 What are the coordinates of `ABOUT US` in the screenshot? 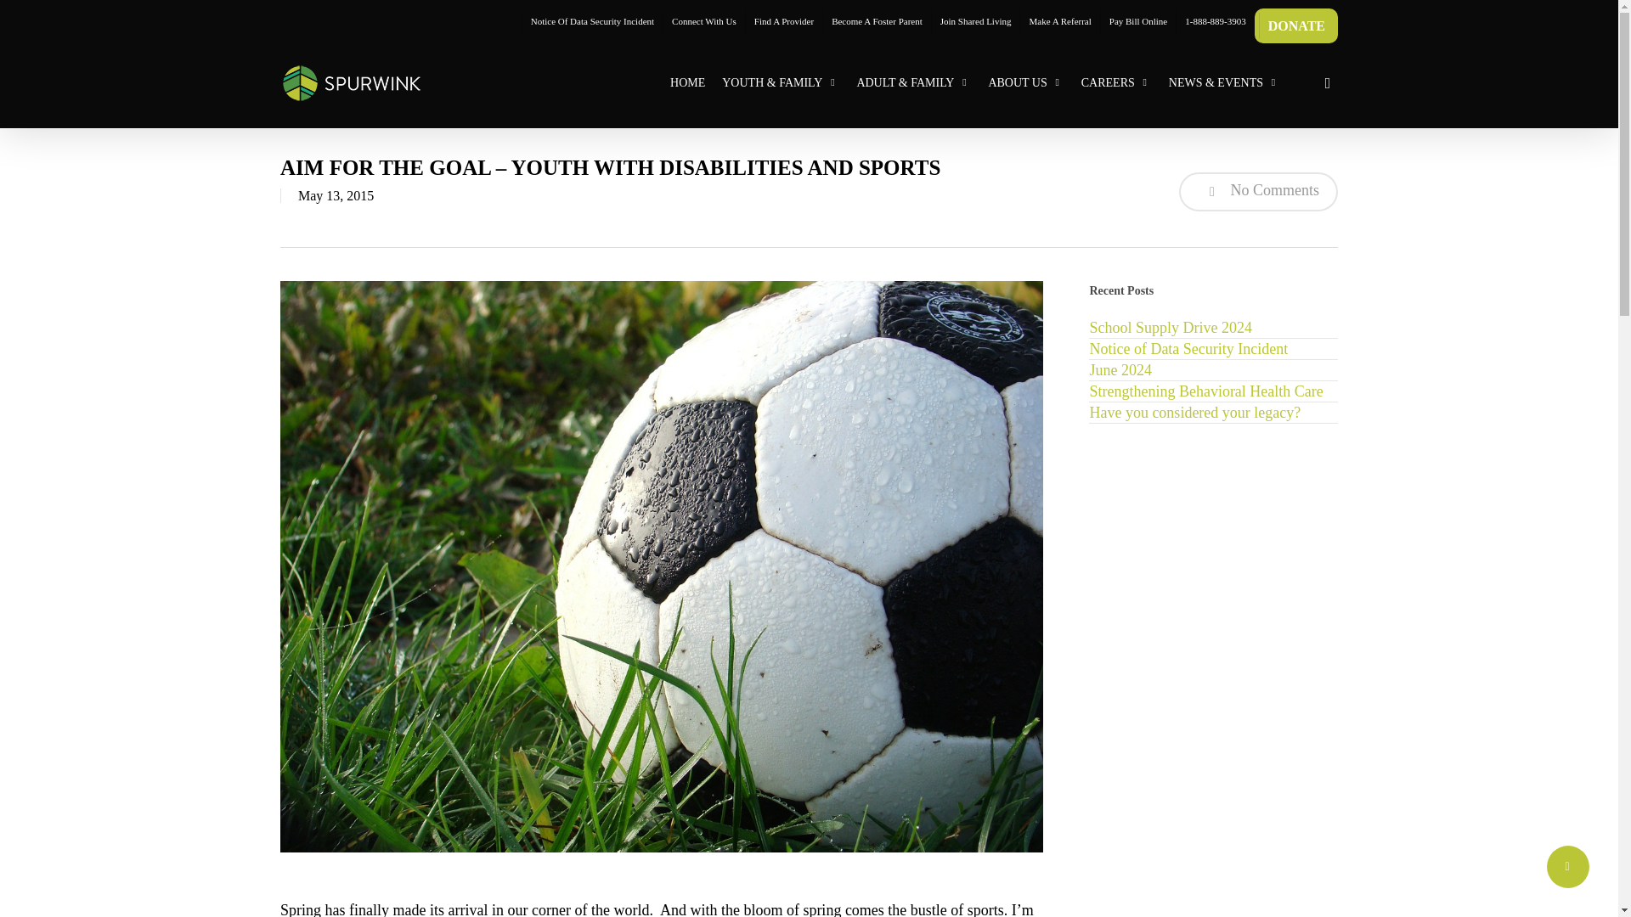 It's located at (1025, 82).